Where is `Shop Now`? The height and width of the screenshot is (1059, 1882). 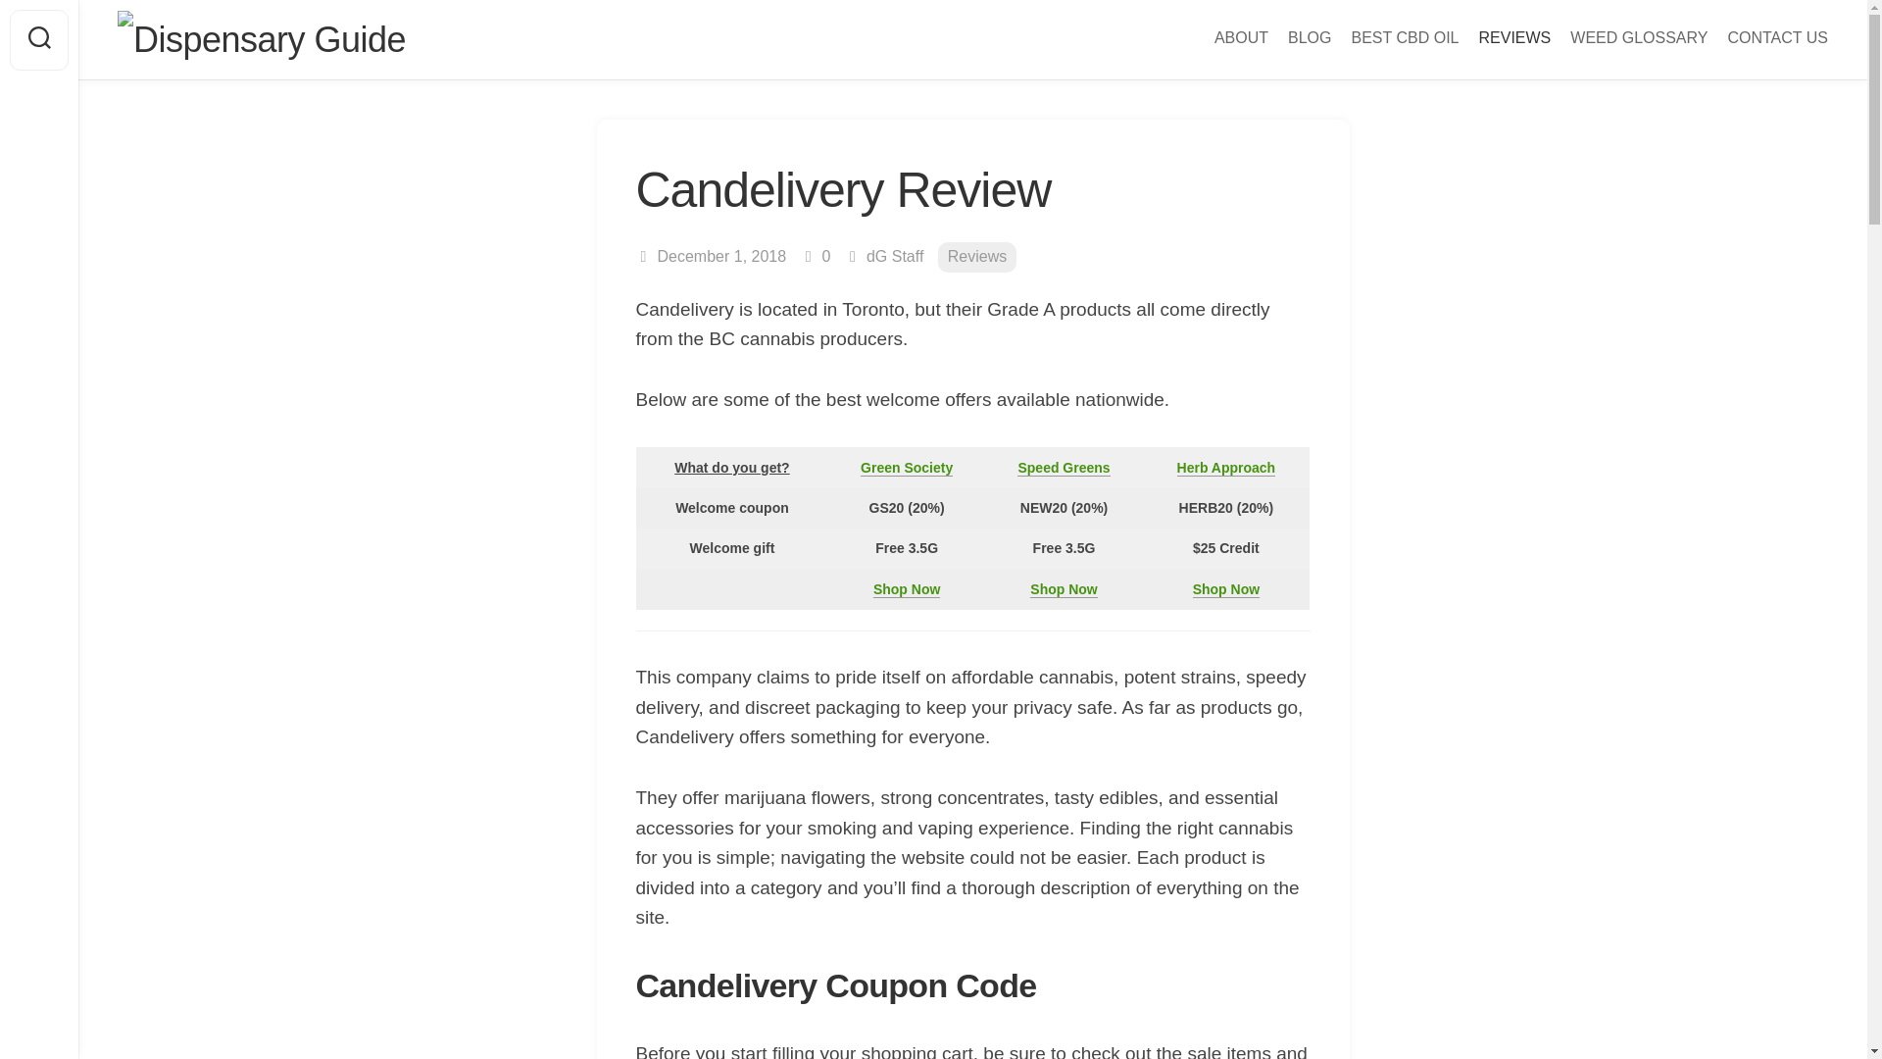 Shop Now is located at coordinates (1063, 588).